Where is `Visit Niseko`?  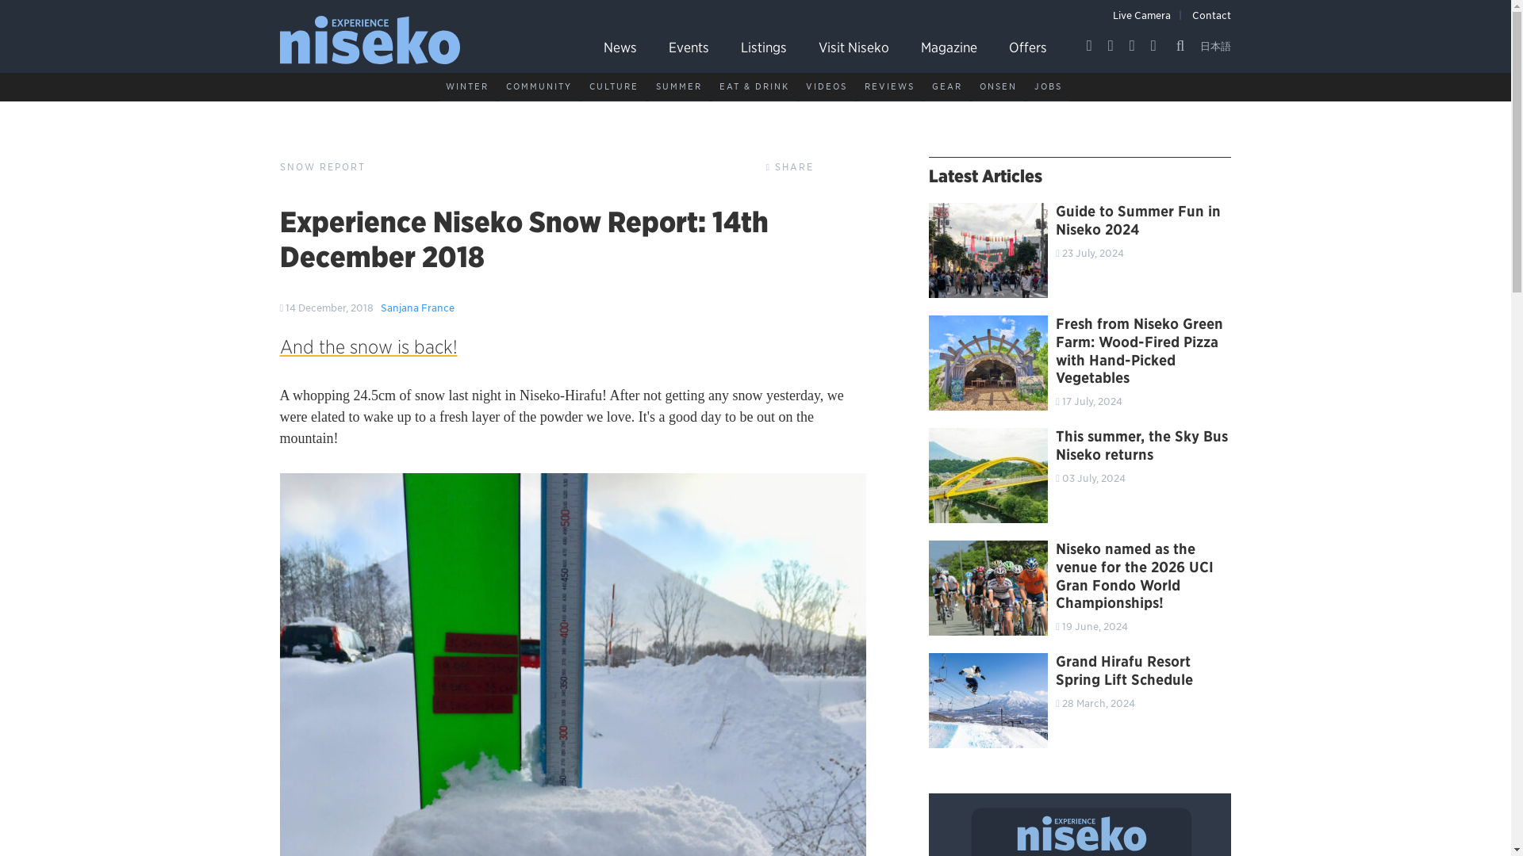 Visit Niseko is located at coordinates (854, 47).